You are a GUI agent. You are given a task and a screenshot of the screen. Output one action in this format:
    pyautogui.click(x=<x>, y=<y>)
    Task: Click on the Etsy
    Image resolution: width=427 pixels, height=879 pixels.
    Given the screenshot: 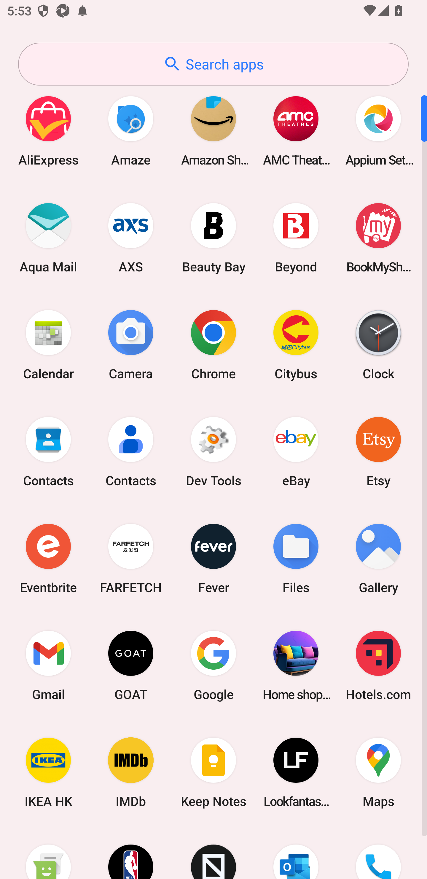 What is the action you would take?
    pyautogui.click(x=378, y=451)
    